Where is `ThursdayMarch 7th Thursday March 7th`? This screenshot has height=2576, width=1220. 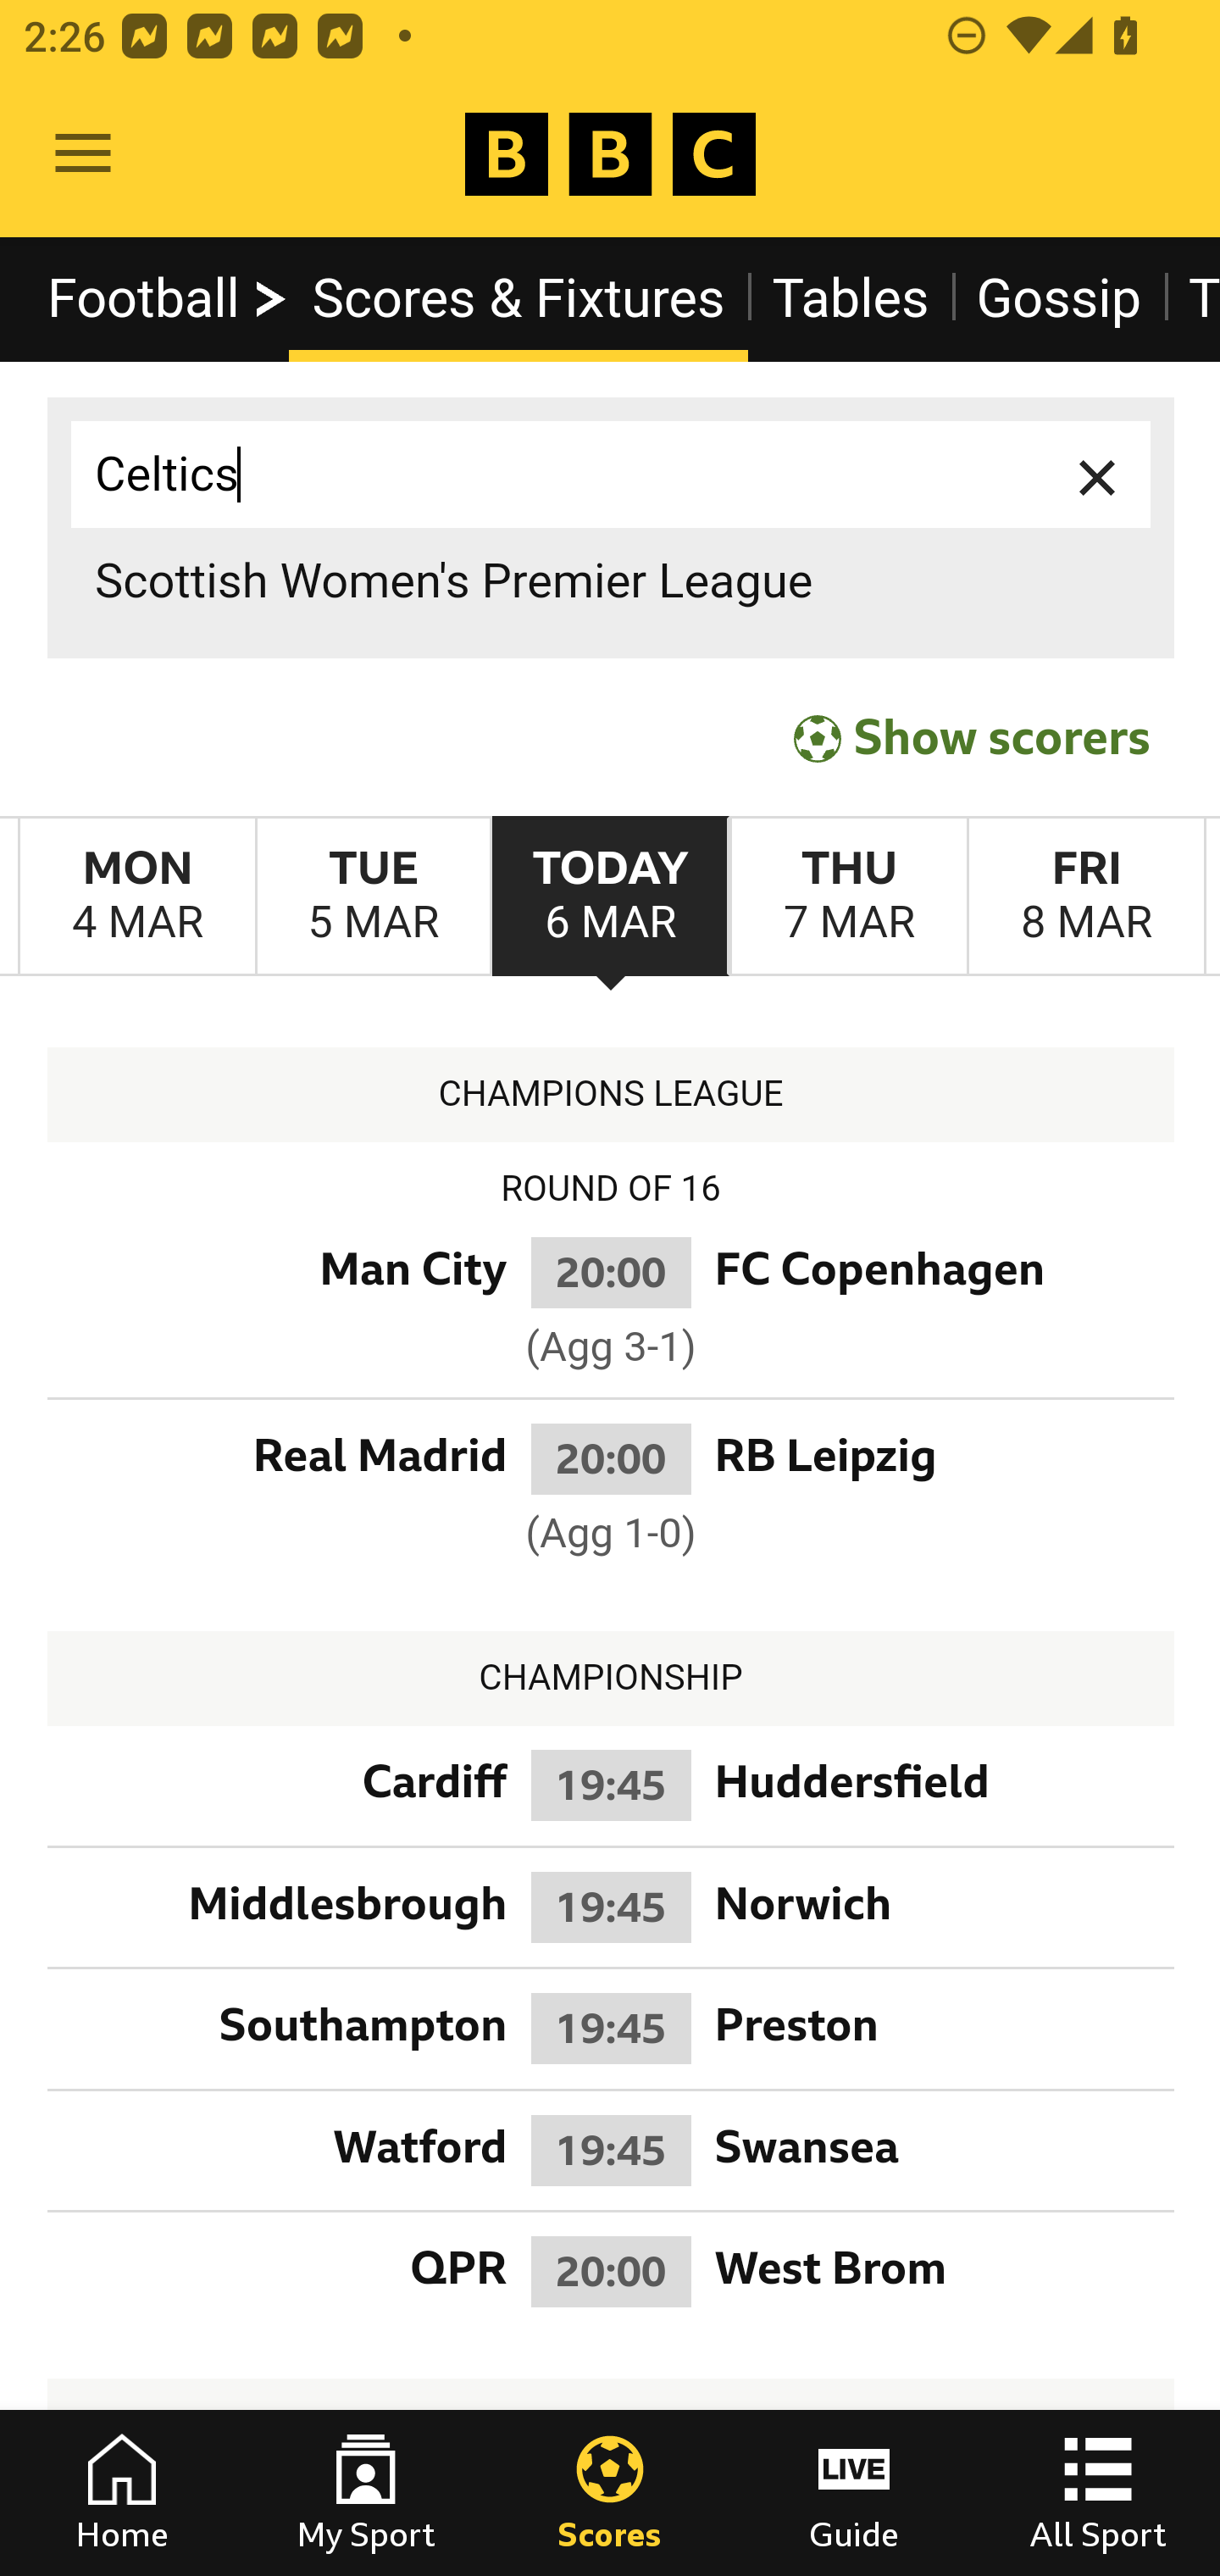 ThursdayMarch 7th Thursday March 7th is located at coordinates (847, 897).